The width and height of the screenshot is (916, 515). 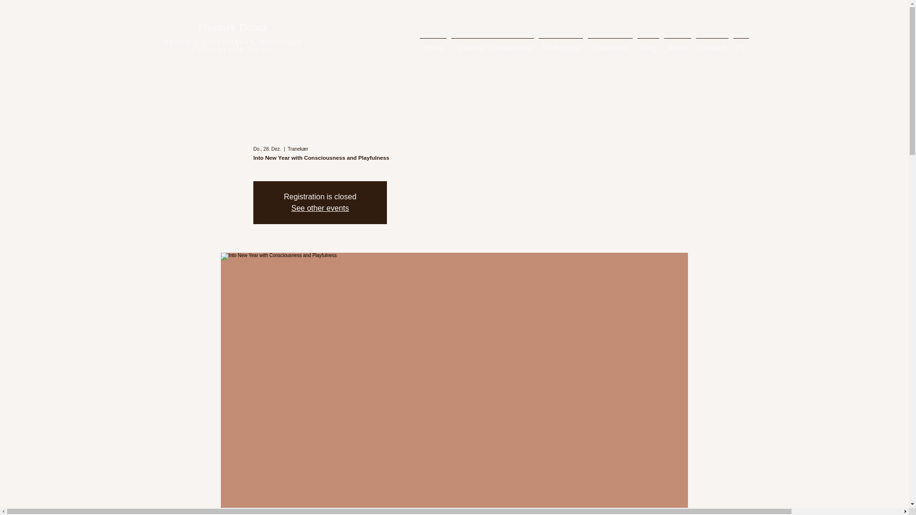 What do you see at coordinates (492, 43) in the screenshot?
I see `Systemic Constellation` at bounding box center [492, 43].